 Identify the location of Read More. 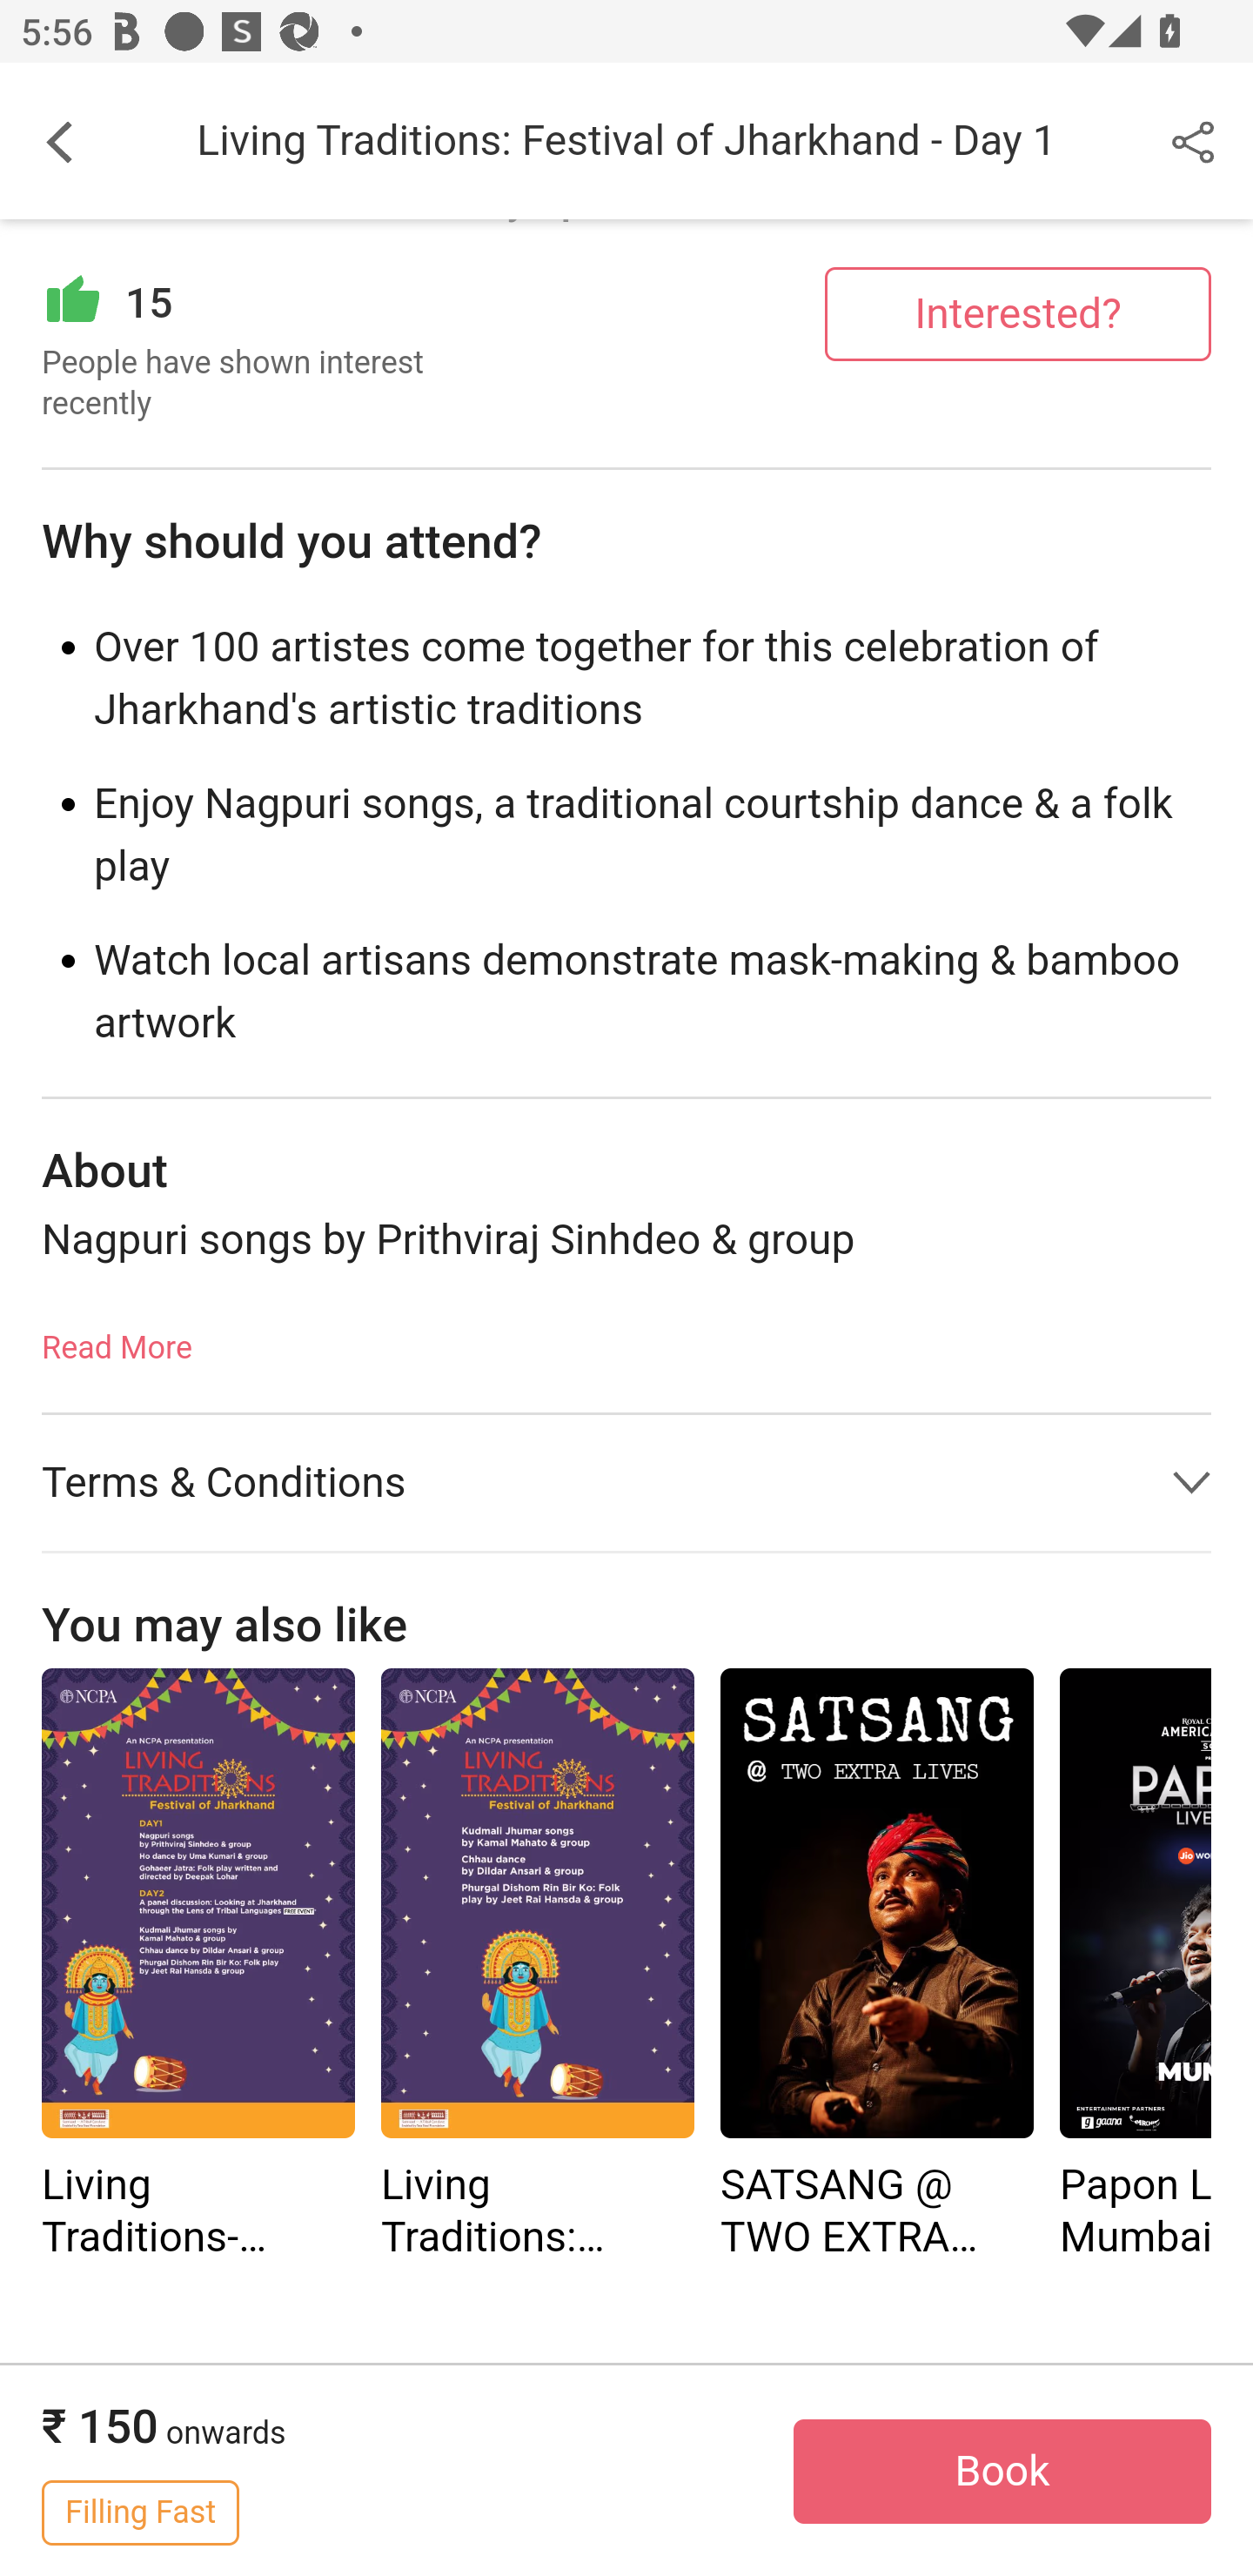
(117, 1338).